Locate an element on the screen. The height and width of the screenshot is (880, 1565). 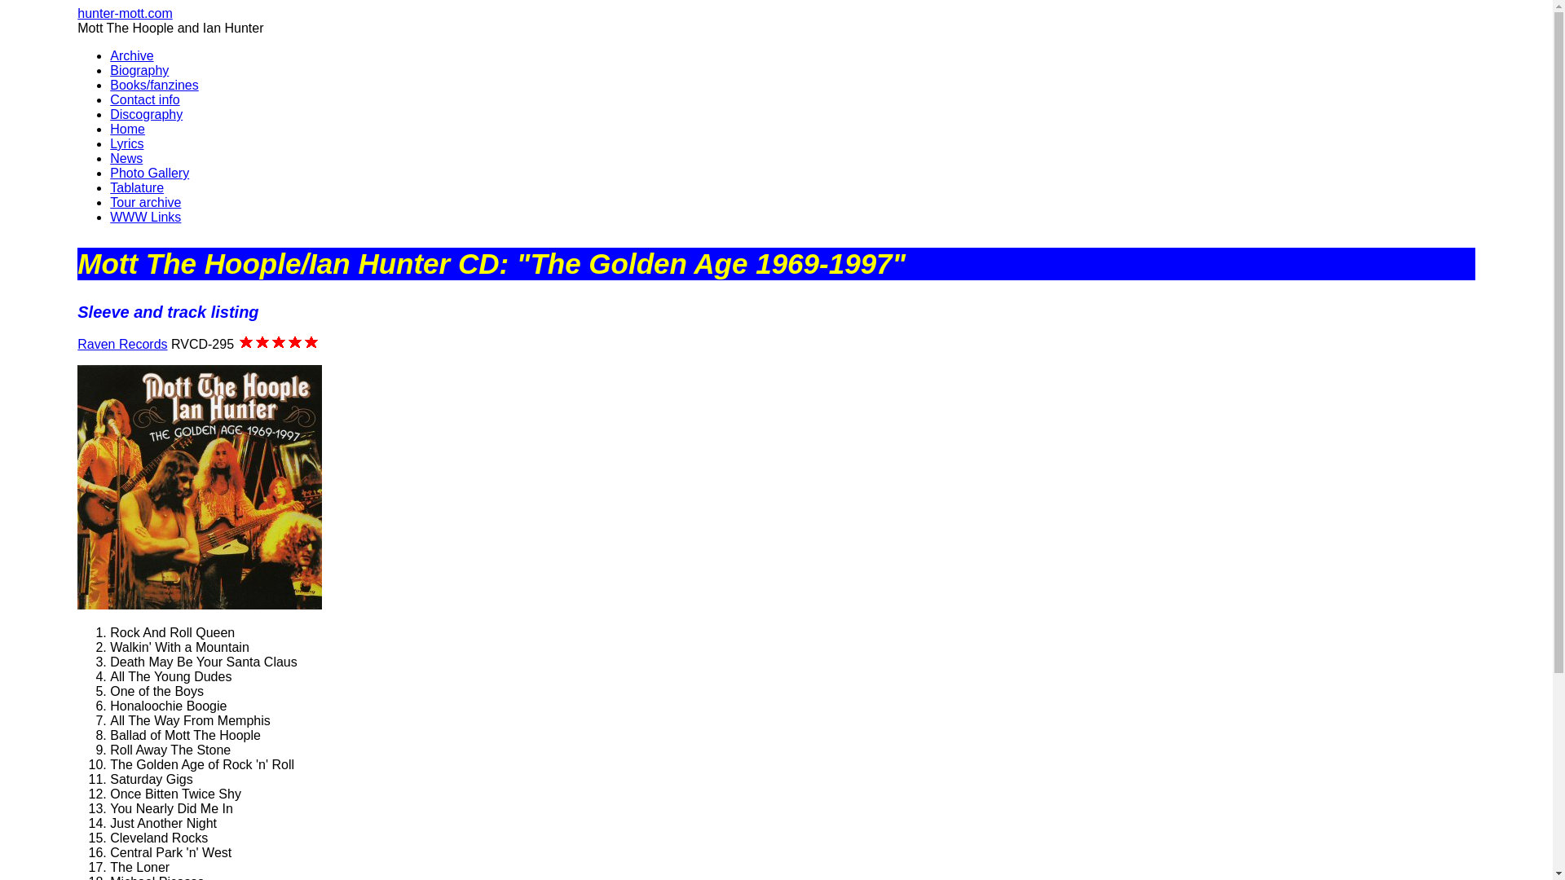
Home is located at coordinates (127, 129).